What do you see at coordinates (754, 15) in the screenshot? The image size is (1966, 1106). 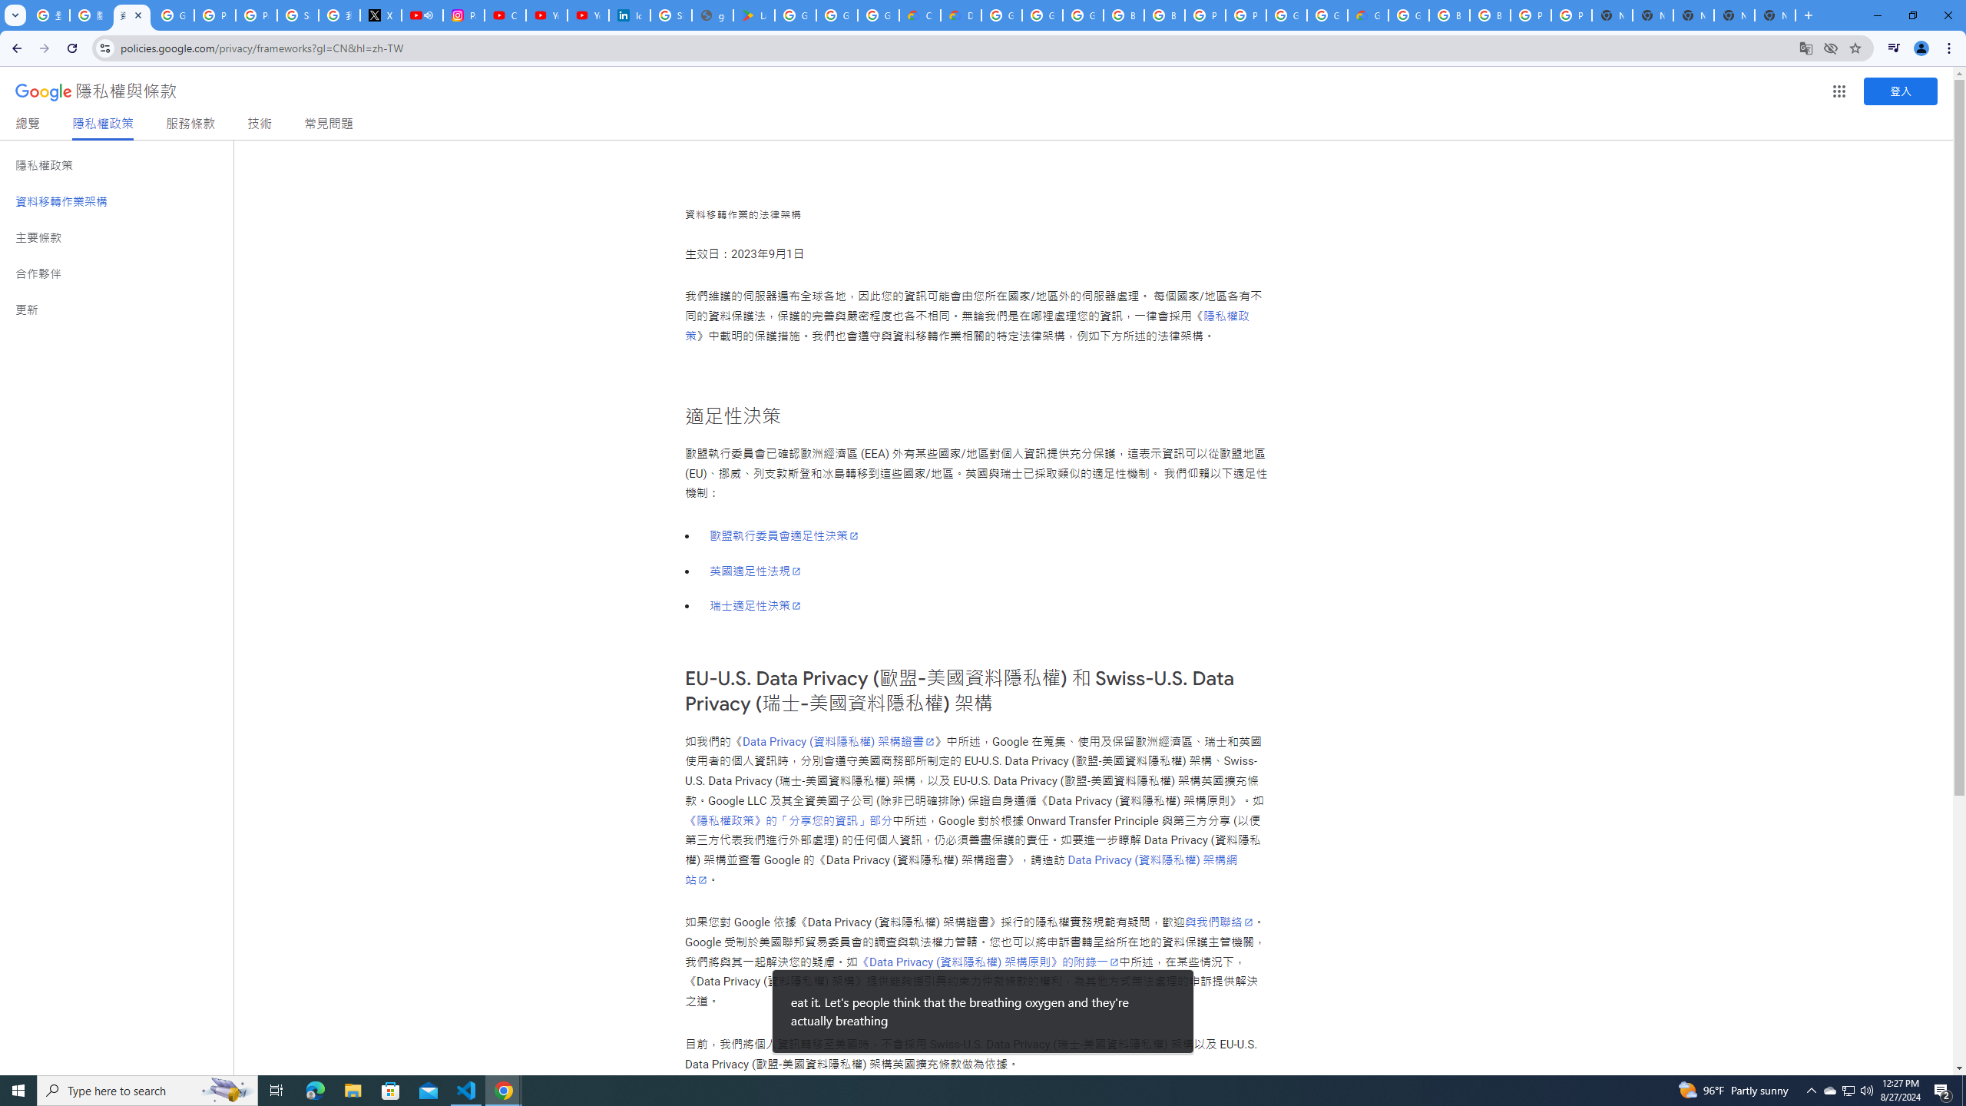 I see `Last Shelter: Survival - Apps on Google Play` at bounding box center [754, 15].